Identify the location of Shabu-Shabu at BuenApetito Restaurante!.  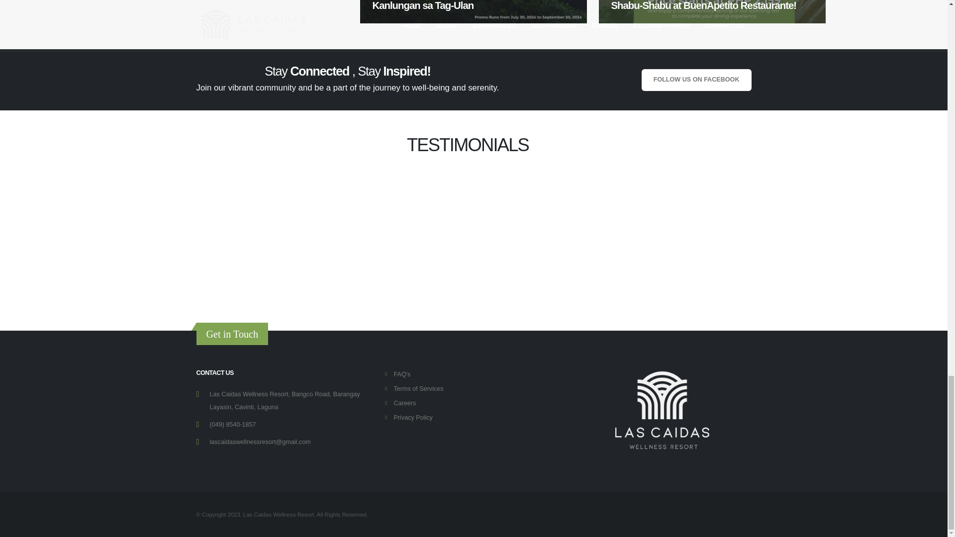
(712, 12).